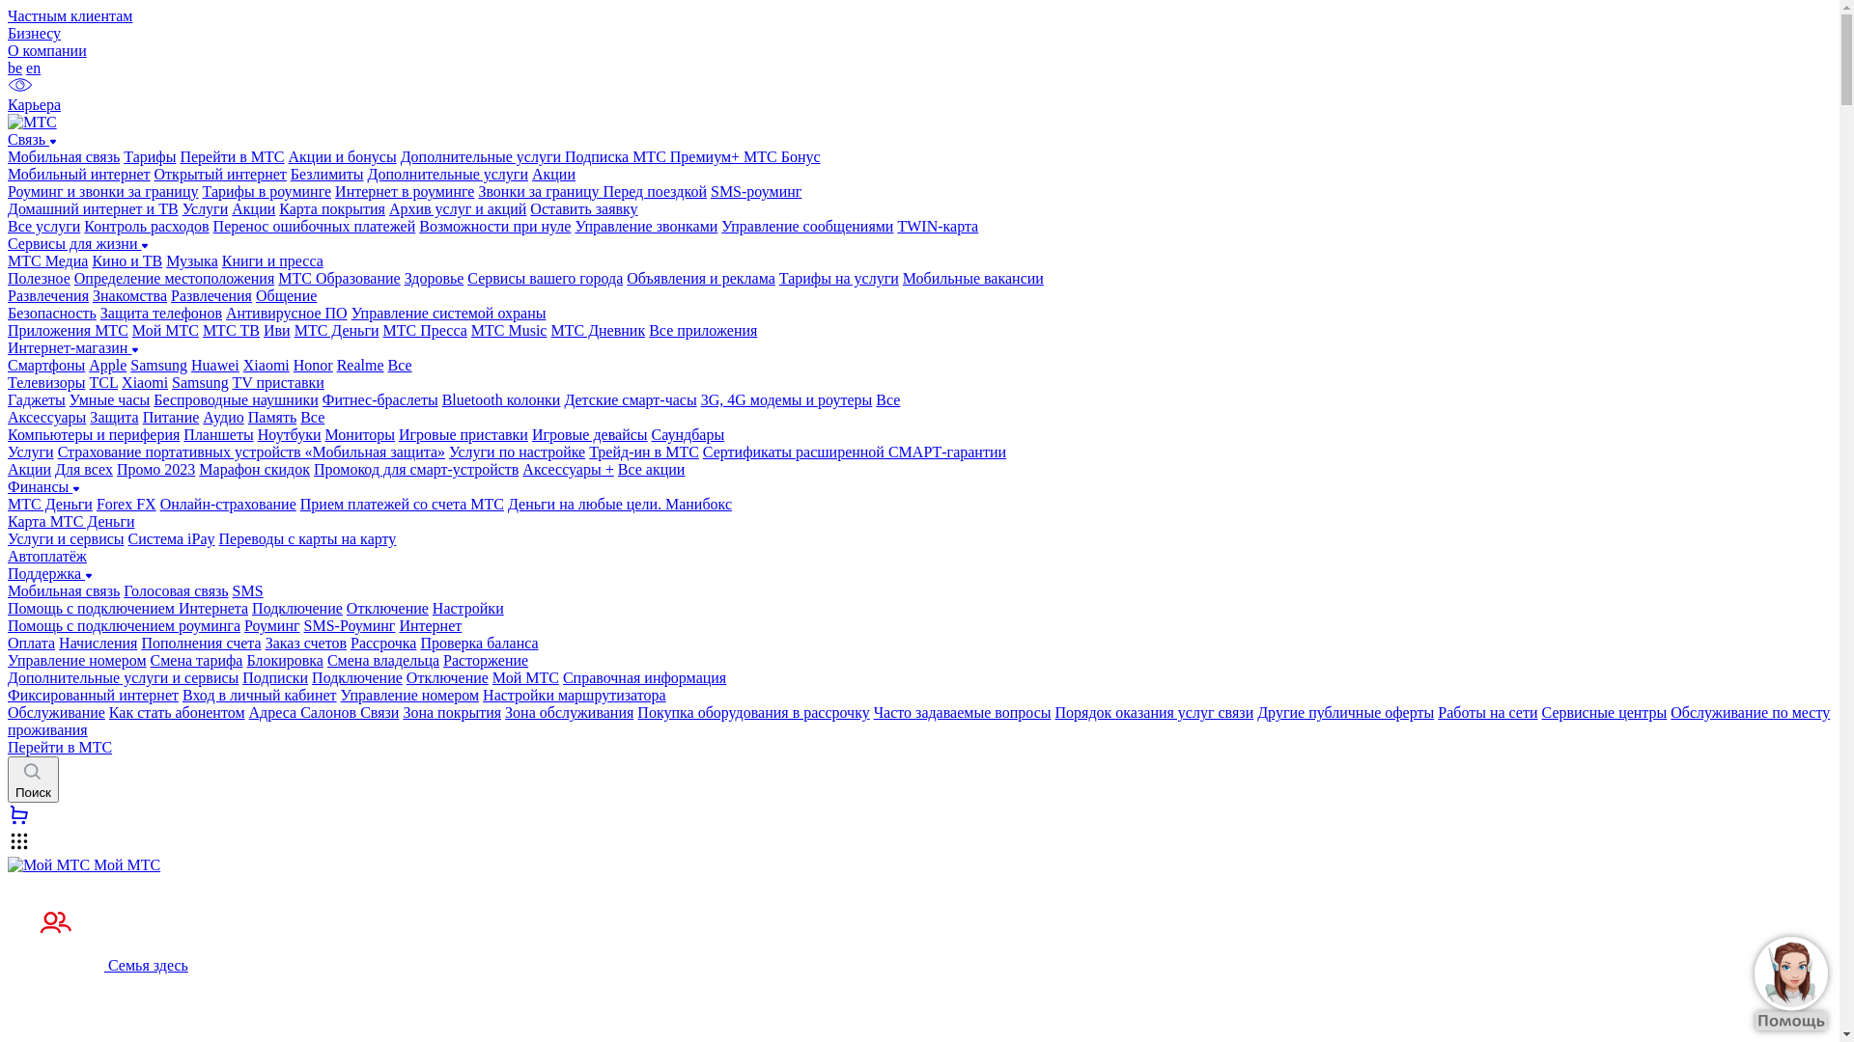  Describe the element at coordinates (145, 382) in the screenshot. I see `Xiaomi` at that location.